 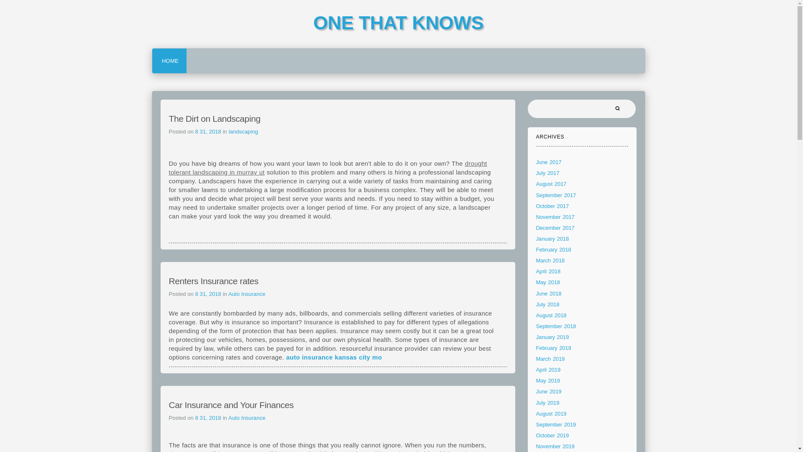 I want to click on landscaping, so click(x=243, y=131).